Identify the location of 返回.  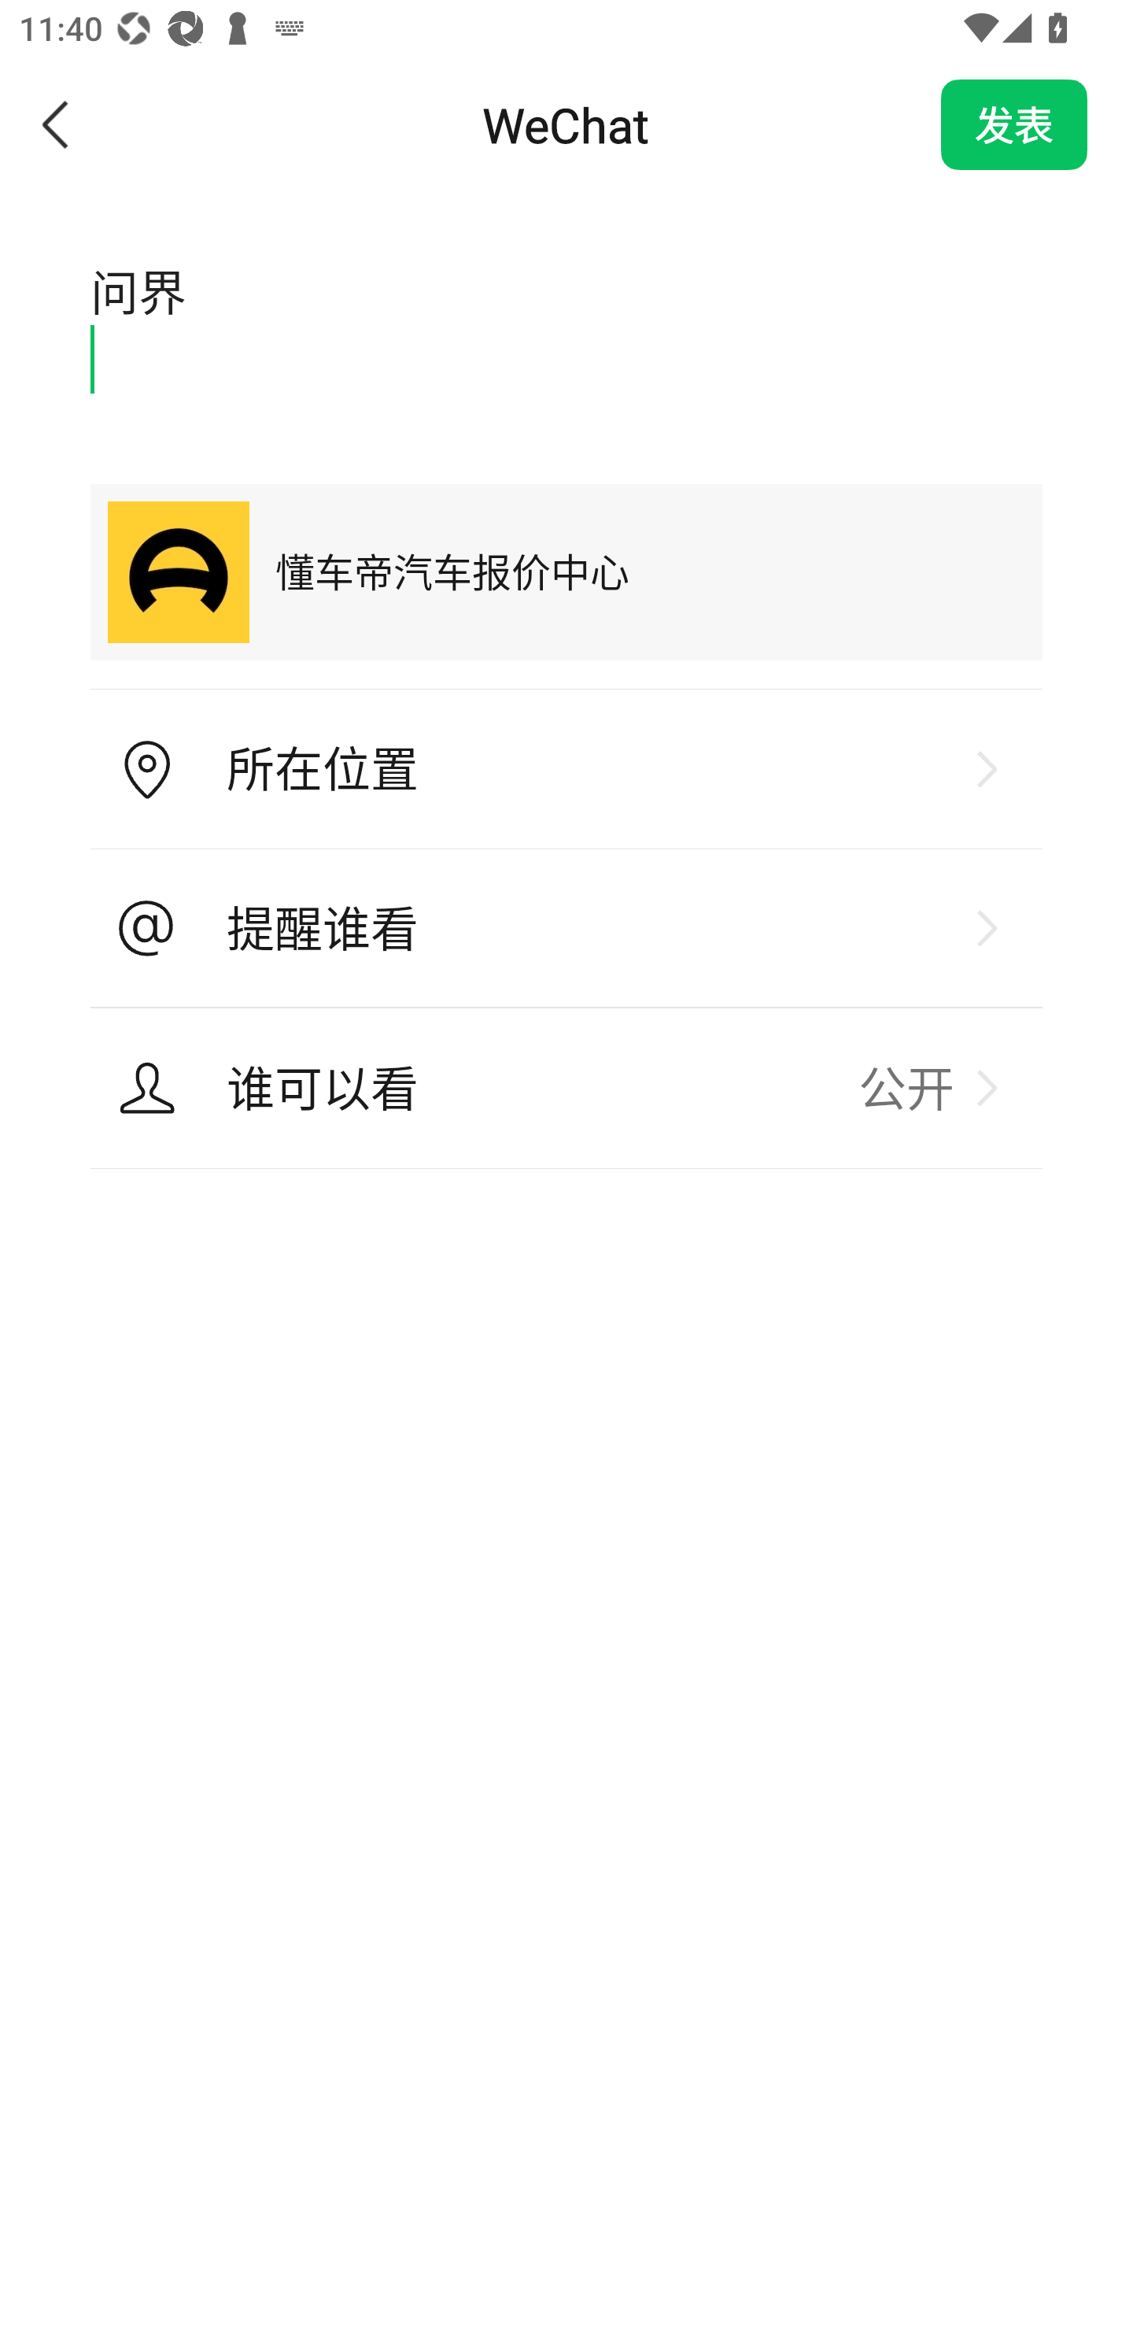
(57, 124).